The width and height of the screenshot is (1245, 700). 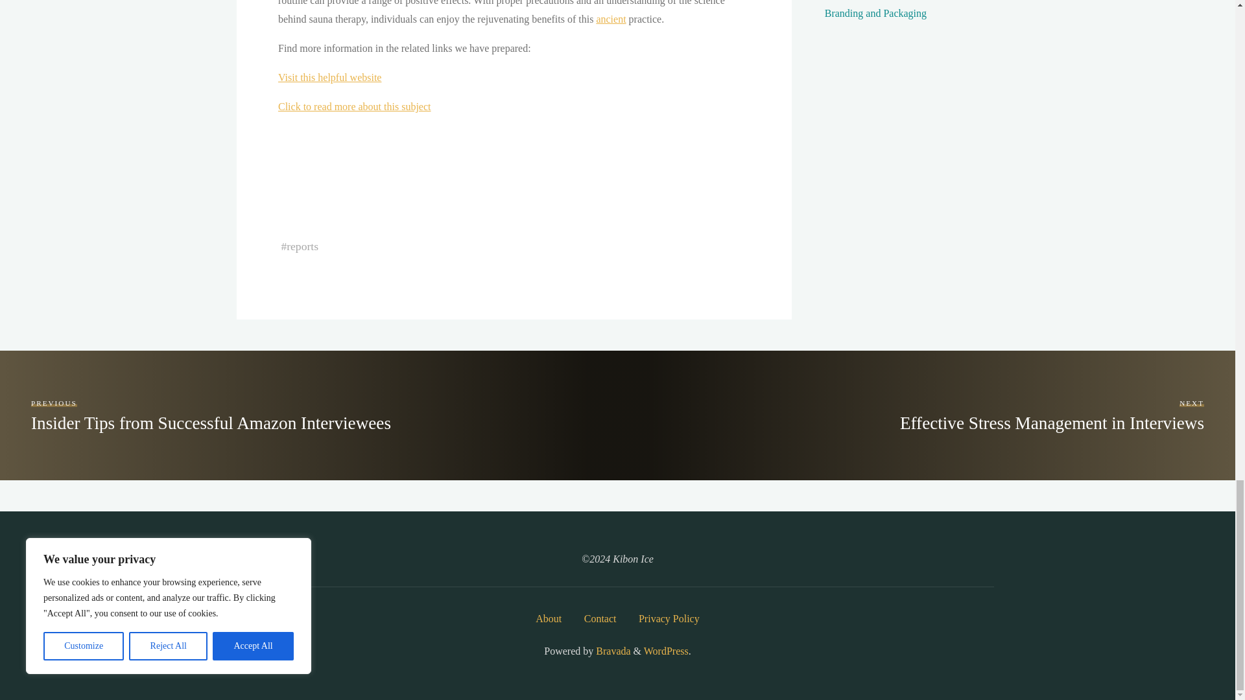 I want to click on Bravada WordPress Theme by Cryout Creations, so click(x=611, y=651).